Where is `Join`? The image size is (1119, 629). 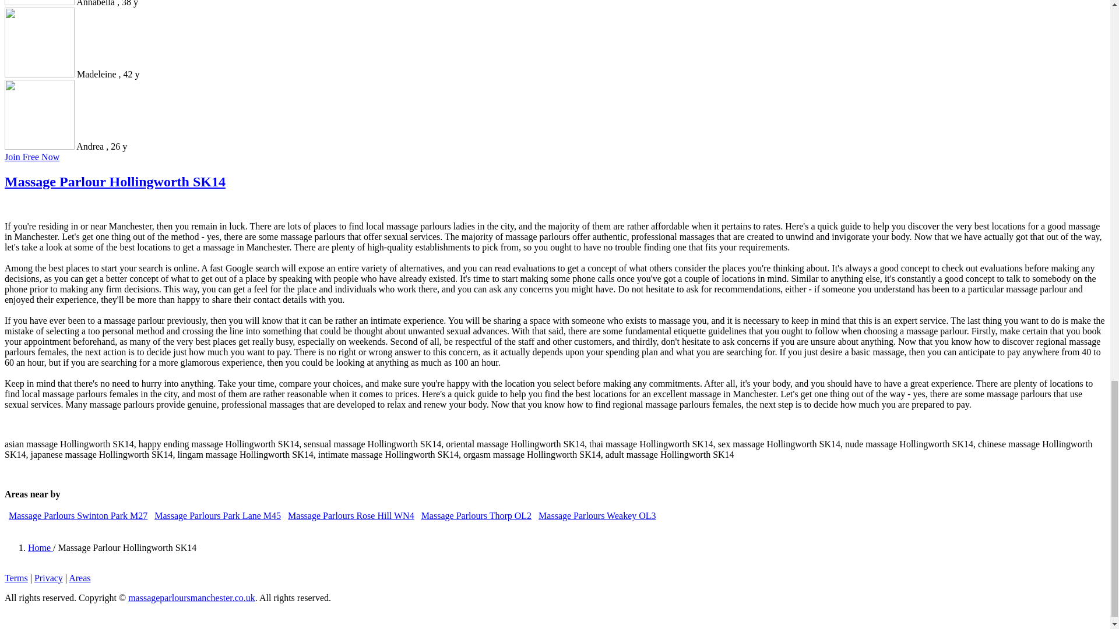 Join is located at coordinates (31, 157).